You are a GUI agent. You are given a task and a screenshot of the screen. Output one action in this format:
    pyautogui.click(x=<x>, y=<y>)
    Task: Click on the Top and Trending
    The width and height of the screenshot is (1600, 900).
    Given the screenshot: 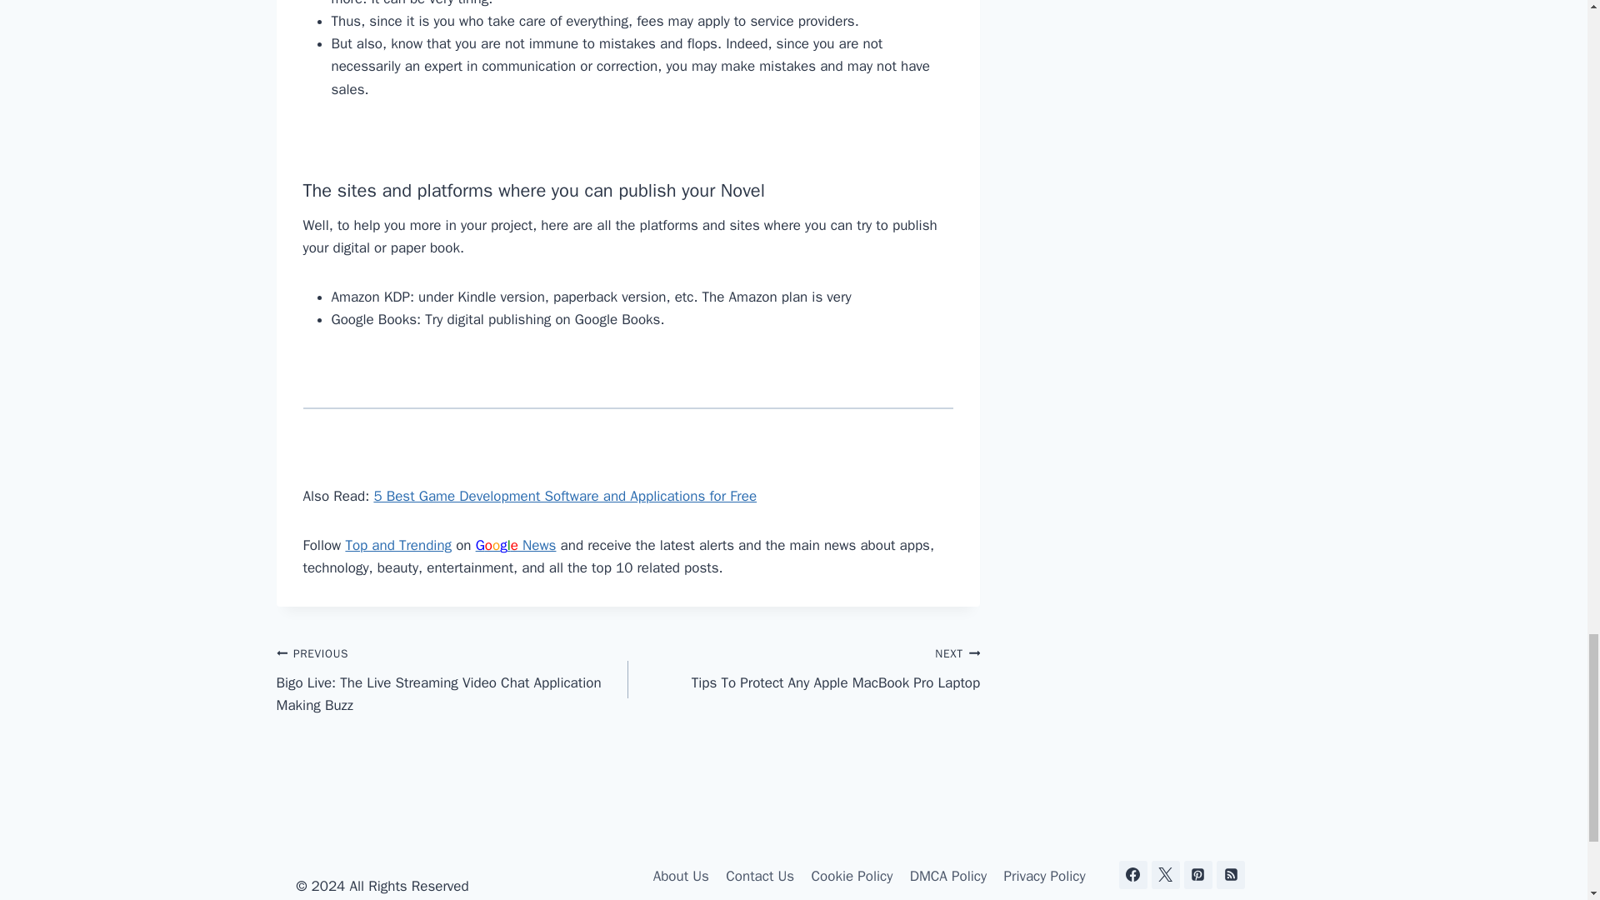 What is the action you would take?
    pyautogui.click(x=398, y=545)
    